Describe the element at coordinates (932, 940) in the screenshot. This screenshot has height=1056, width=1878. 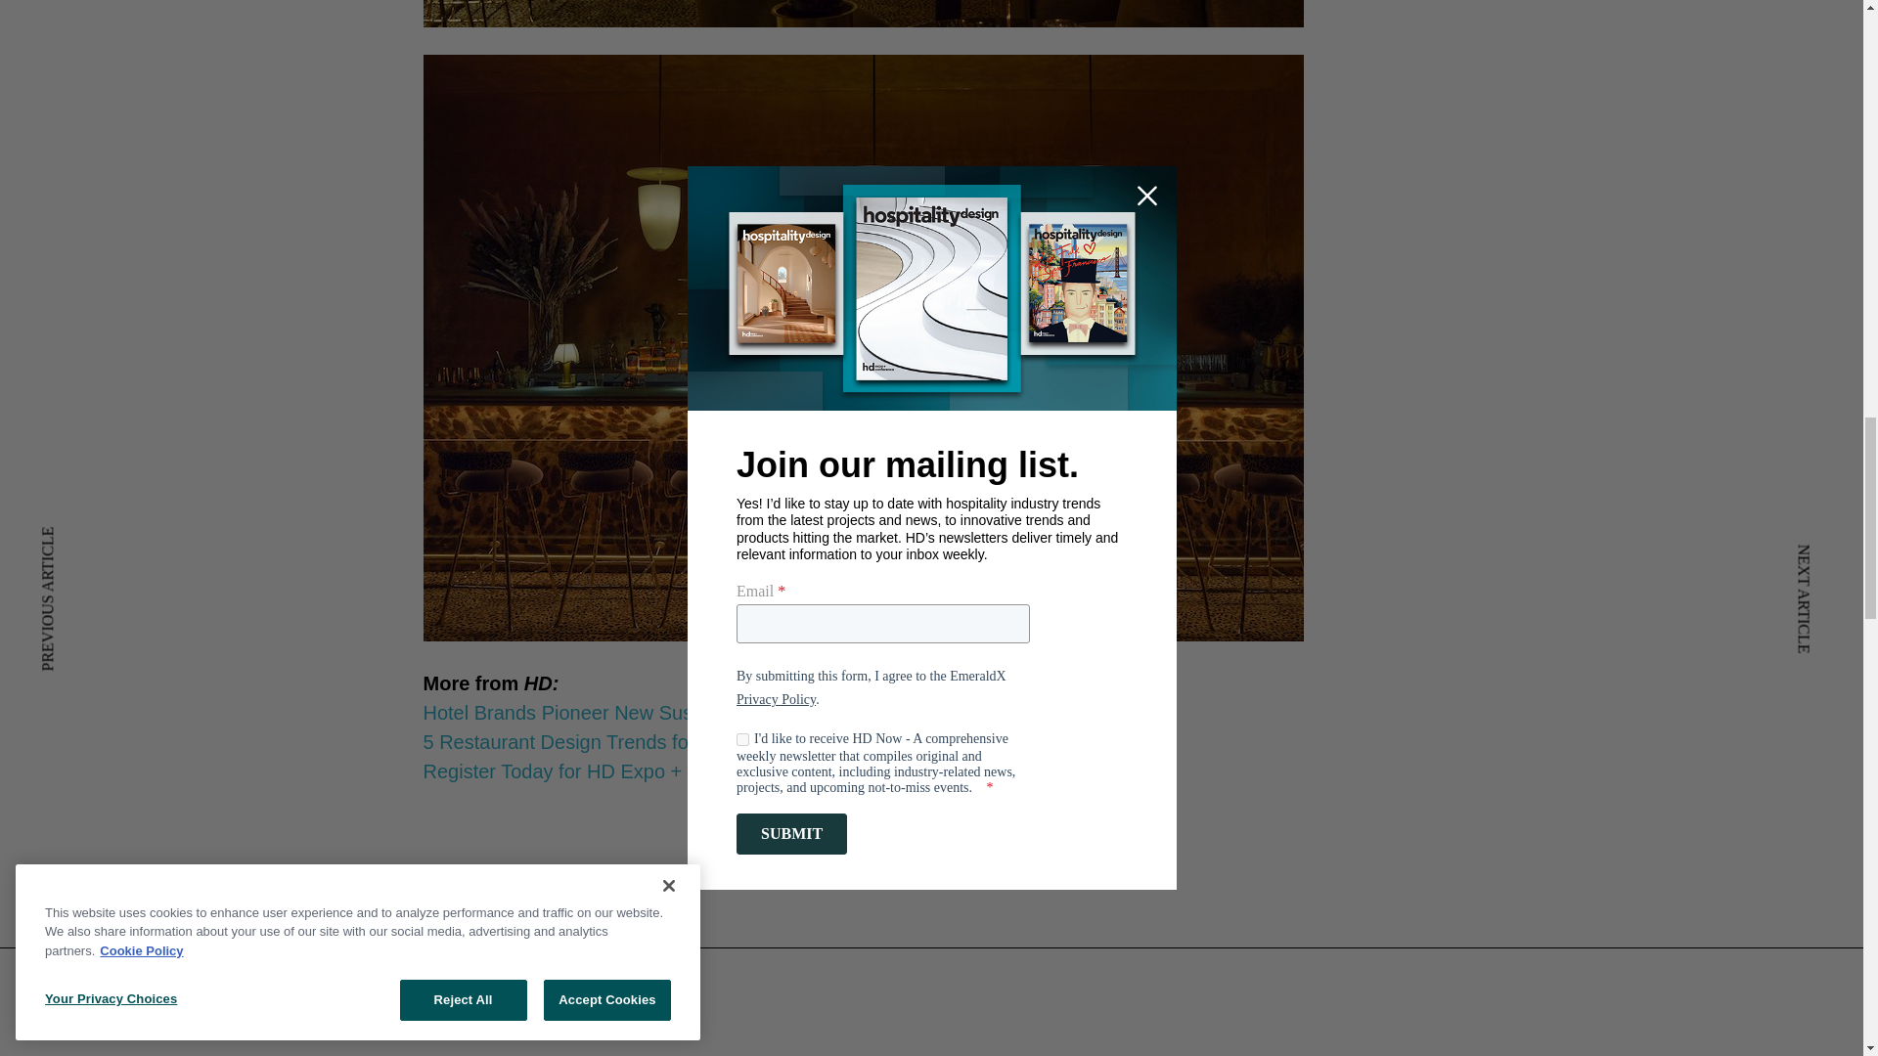
I see `3rd party ad content` at that location.